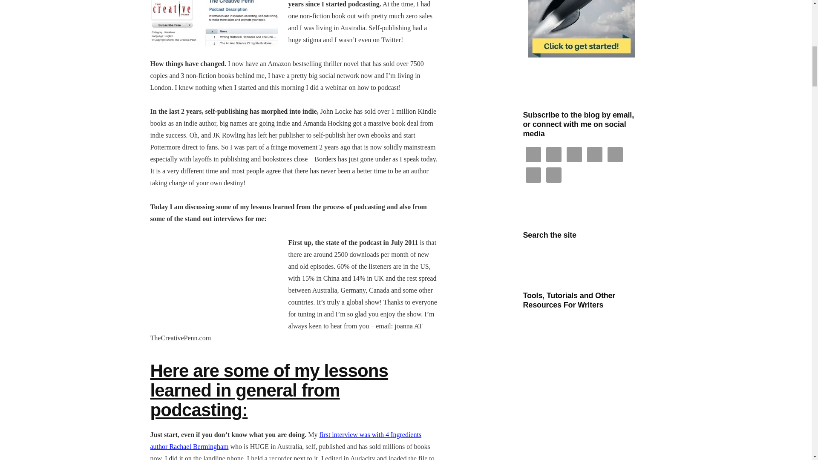 The image size is (818, 460). I want to click on podcaststats, so click(214, 273).